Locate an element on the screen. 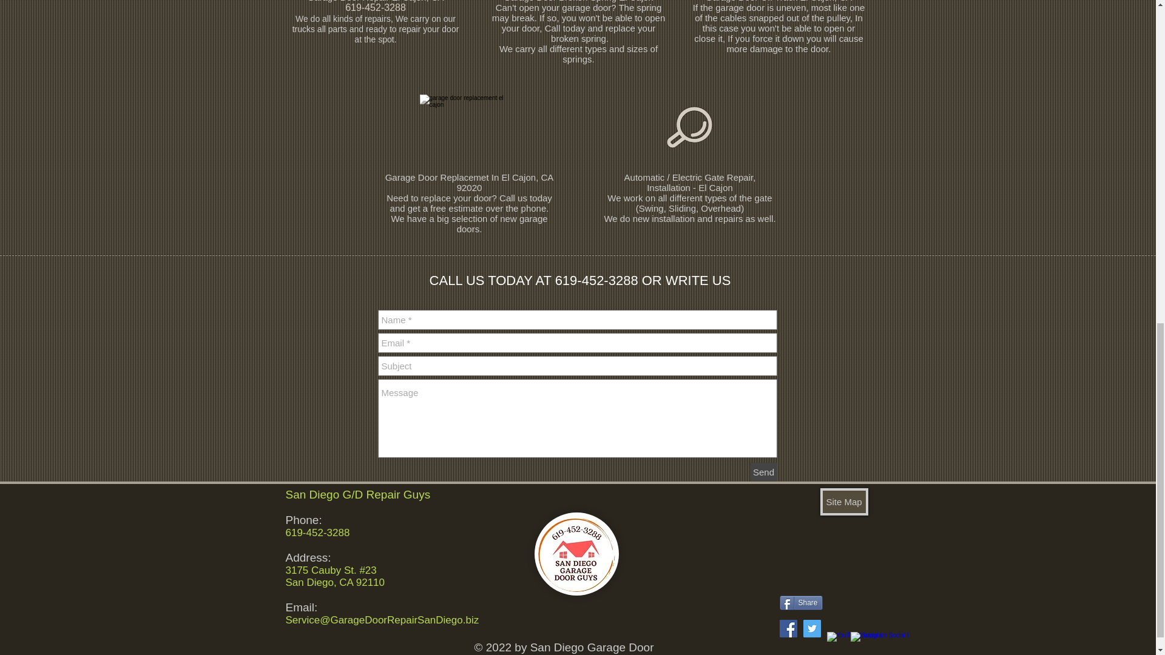 The image size is (1165, 655). Send is located at coordinates (763, 472).